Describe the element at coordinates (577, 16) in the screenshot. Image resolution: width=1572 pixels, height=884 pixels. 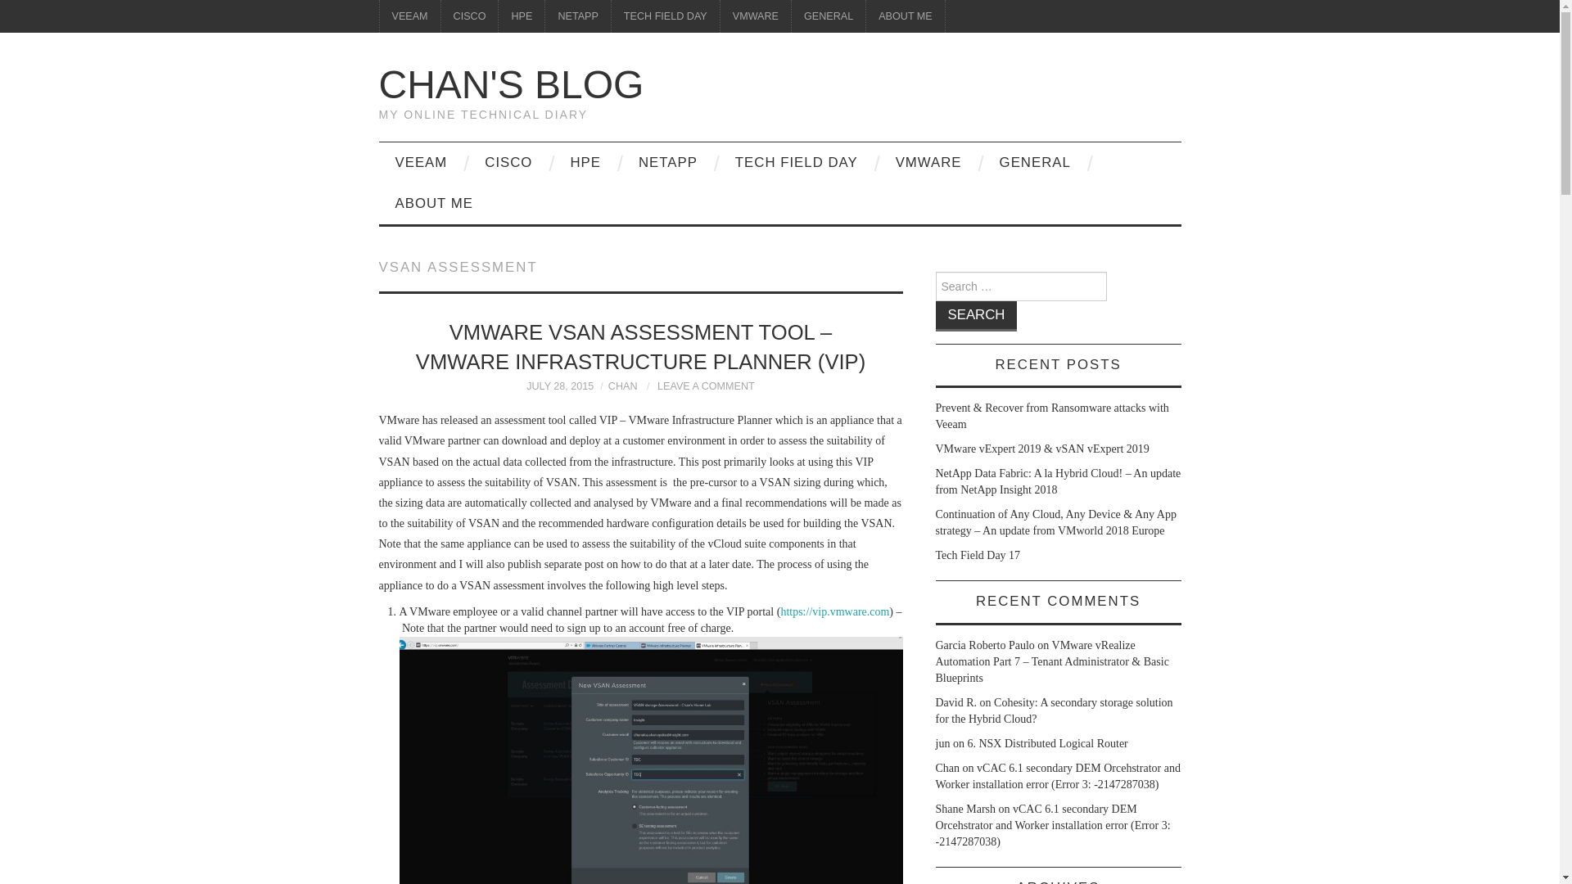
I see `NETAPP` at that location.